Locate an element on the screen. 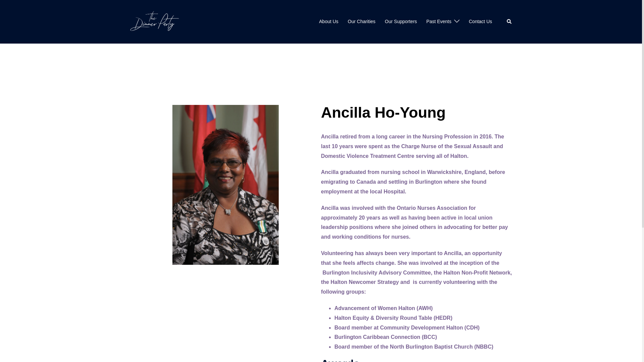 The width and height of the screenshot is (644, 362). Our Charities is located at coordinates (362, 21).